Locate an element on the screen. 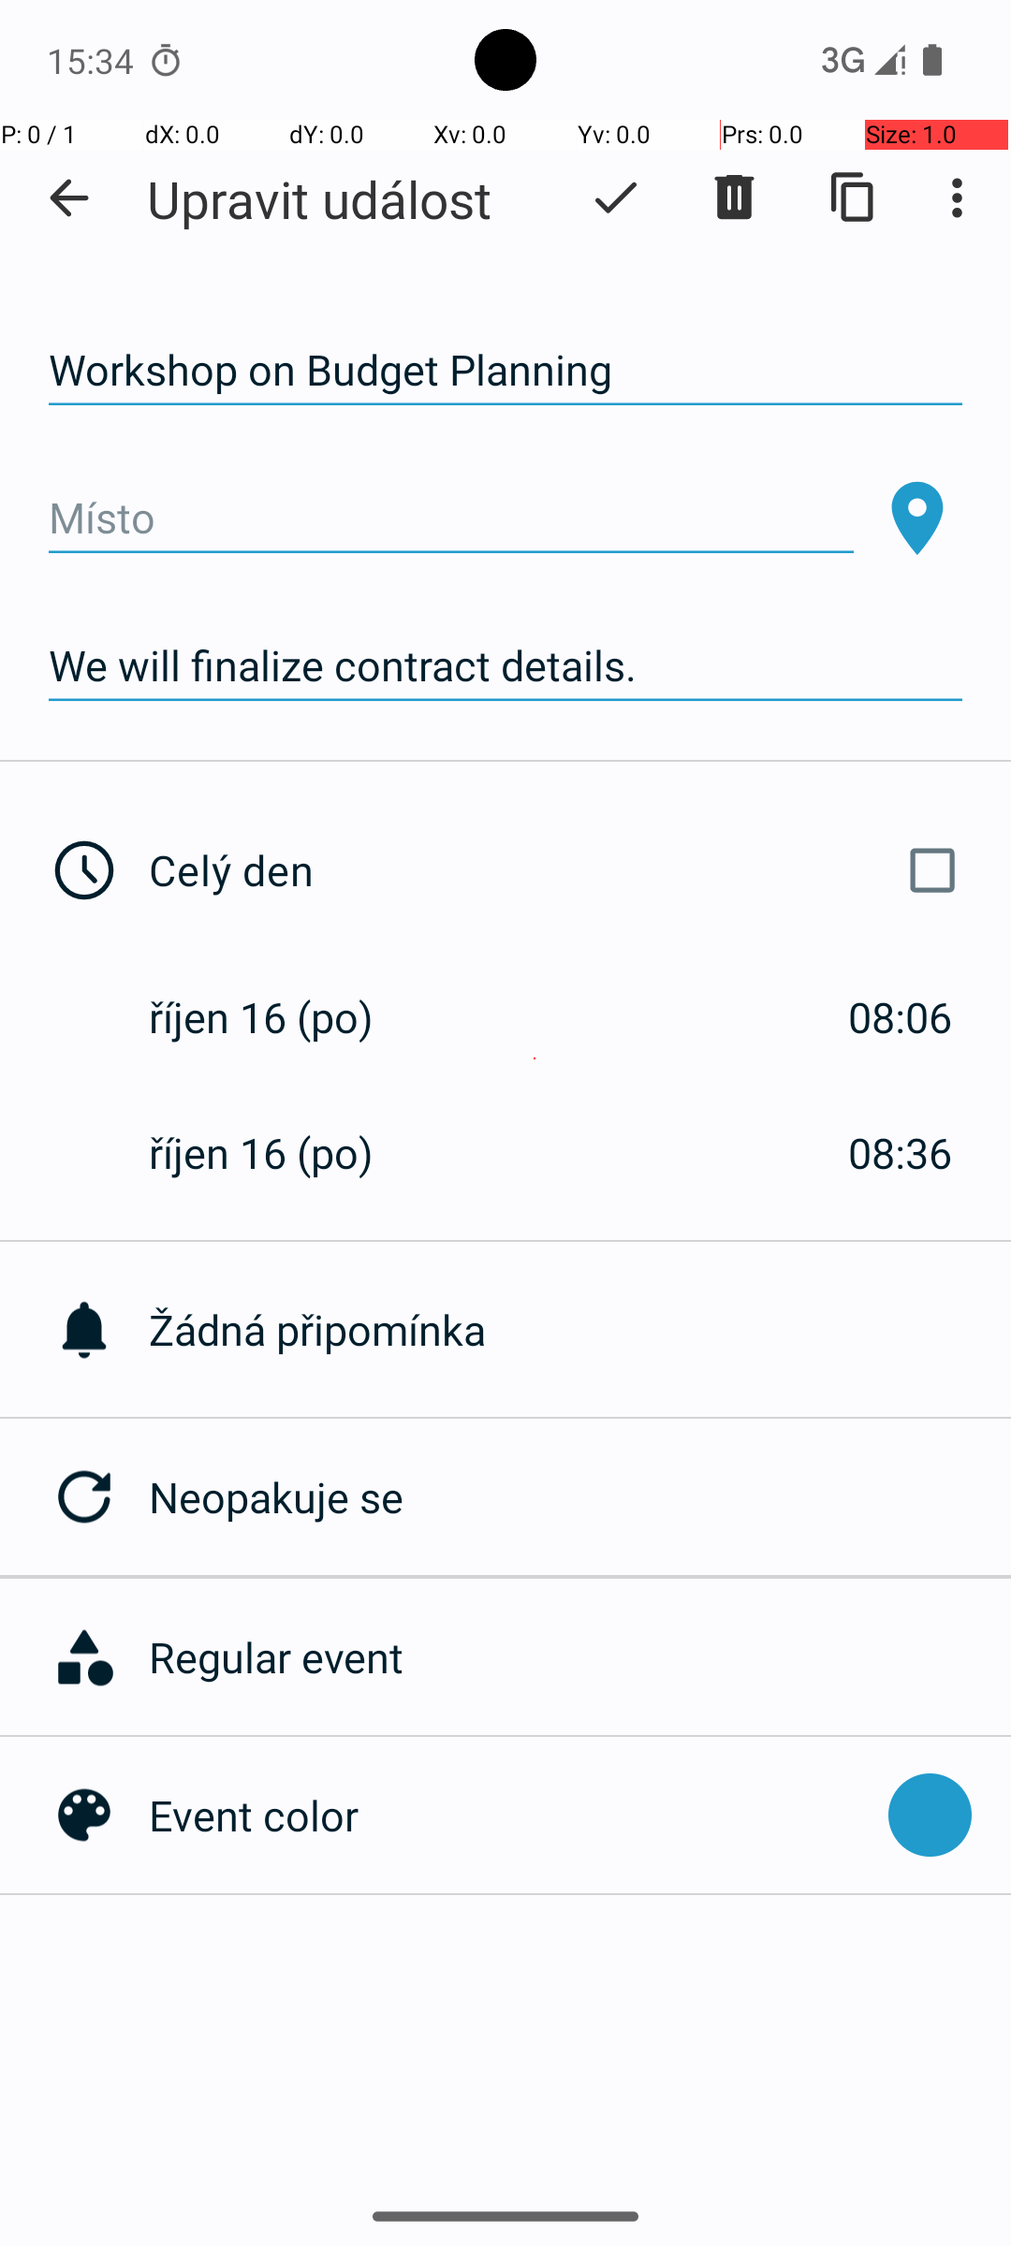  Neopakuje se is located at coordinates (580, 1497).